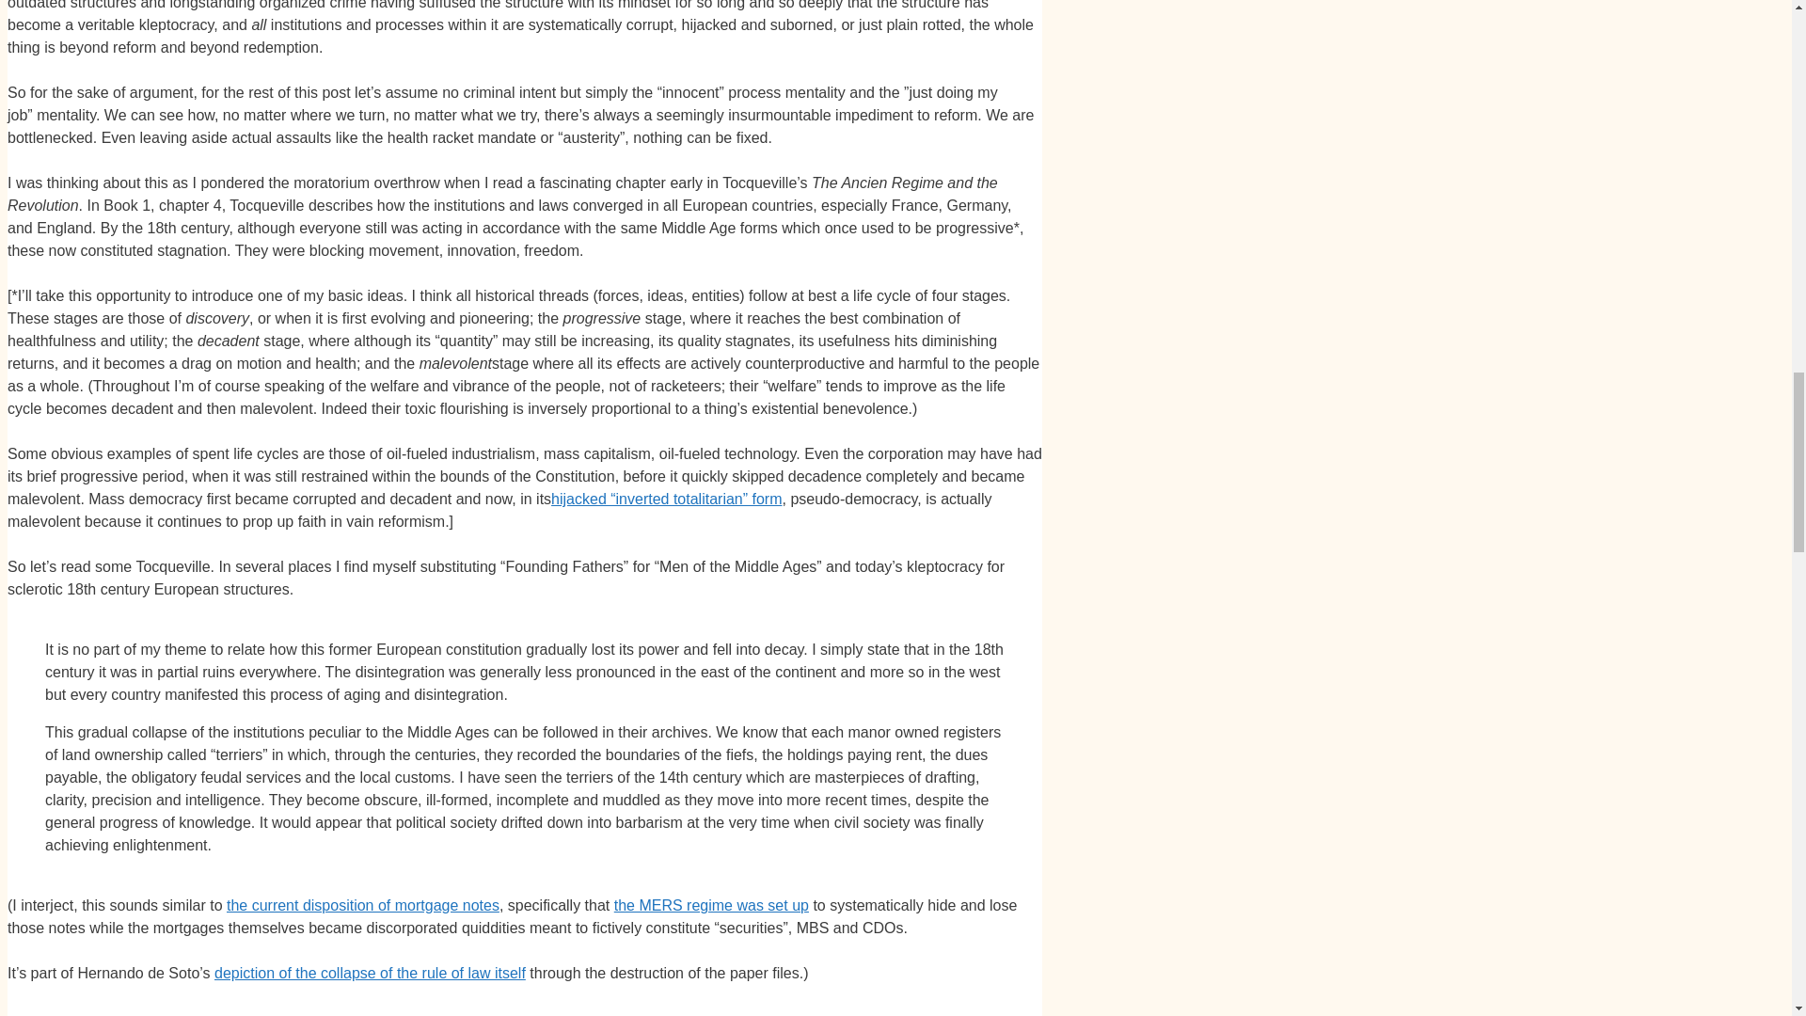  I want to click on the current disposition of mortgage notes, so click(363, 905).